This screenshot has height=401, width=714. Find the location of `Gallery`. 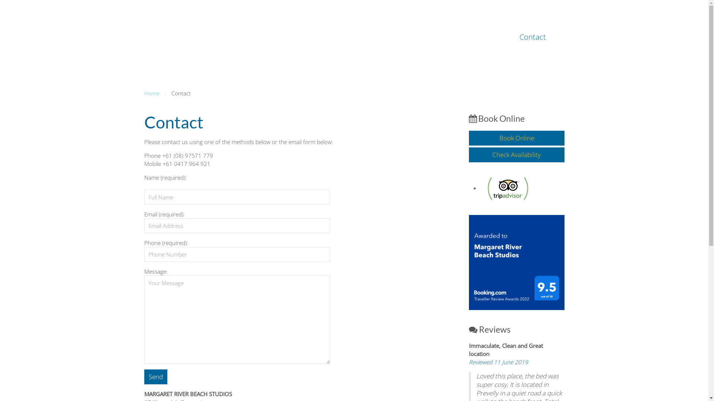

Gallery is located at coordinates (459, 37).